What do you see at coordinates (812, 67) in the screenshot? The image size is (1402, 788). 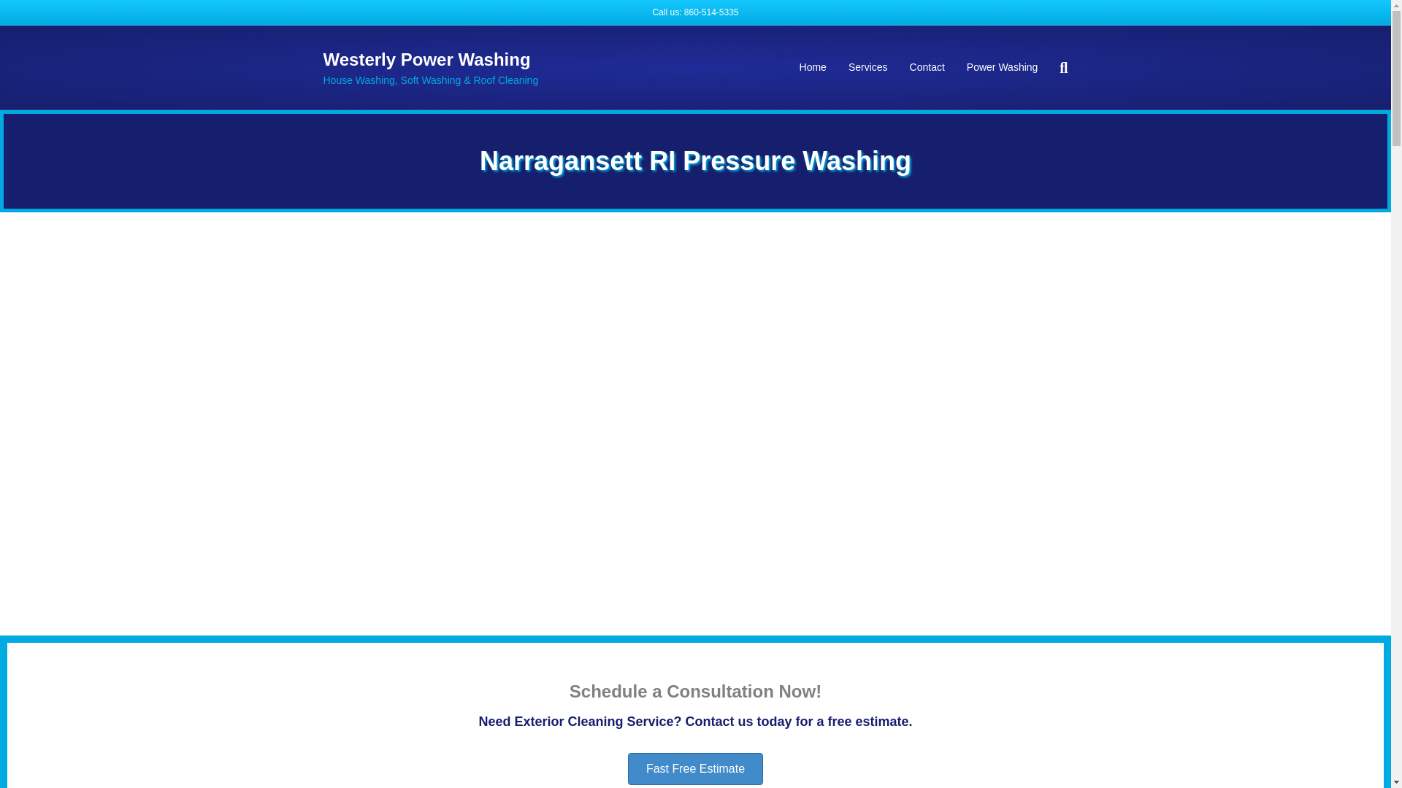 I see `Home` at bounding box center [812, 67].